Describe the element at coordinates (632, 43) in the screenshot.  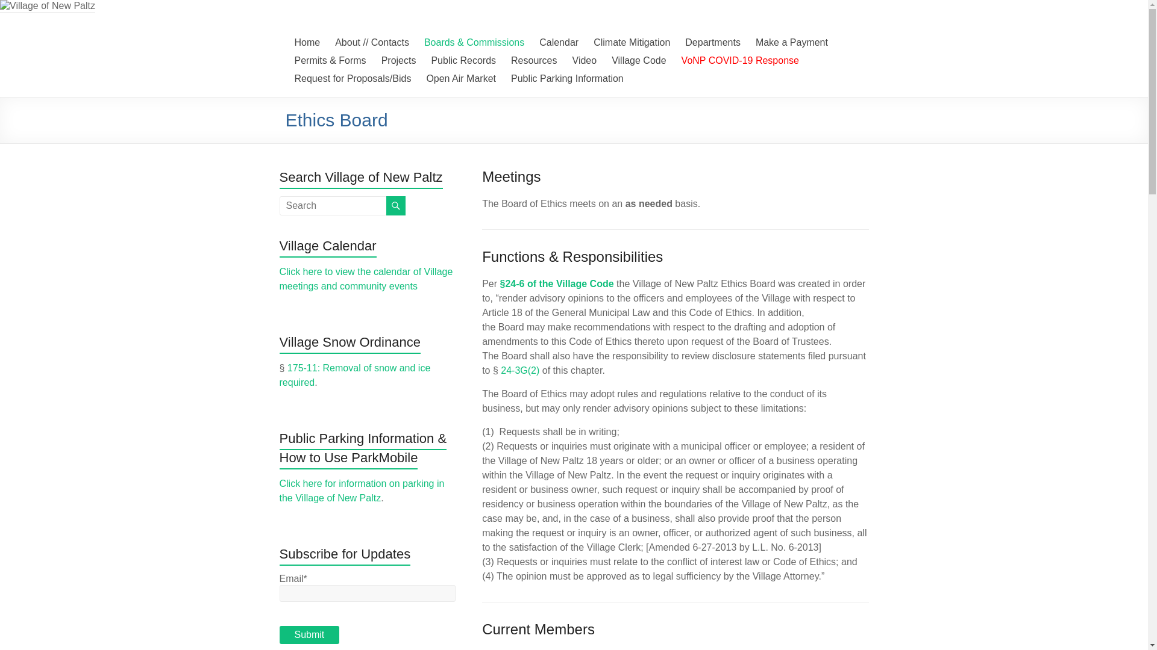
I see `Climate Mitigation` at that location.